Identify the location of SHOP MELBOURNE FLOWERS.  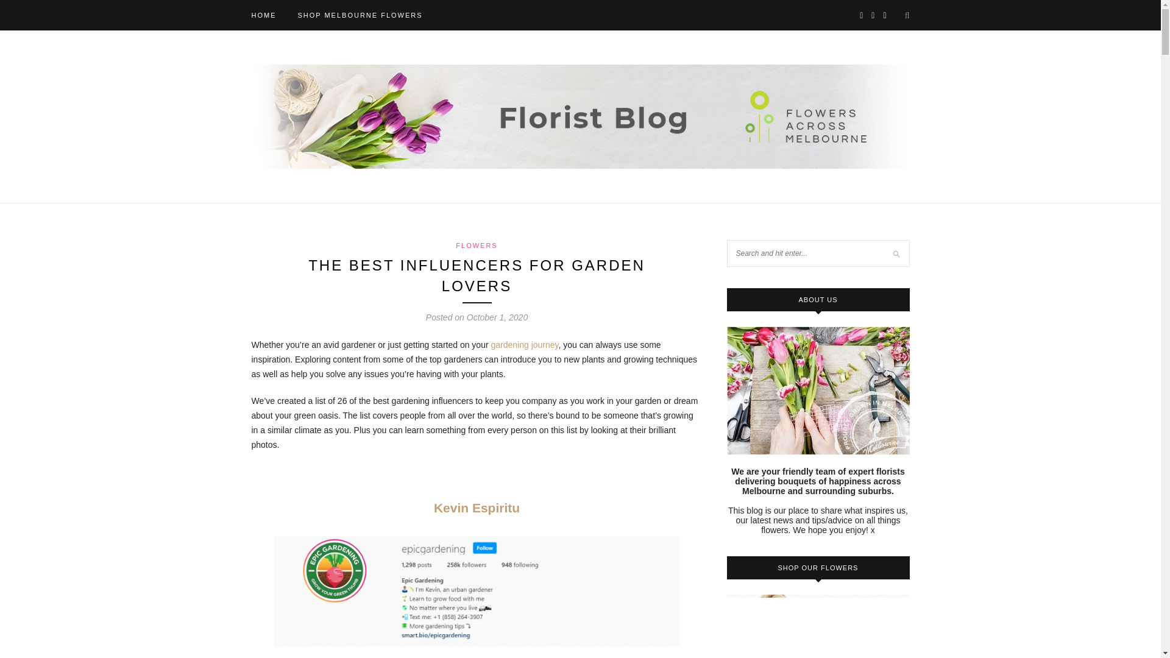
(360, 15).